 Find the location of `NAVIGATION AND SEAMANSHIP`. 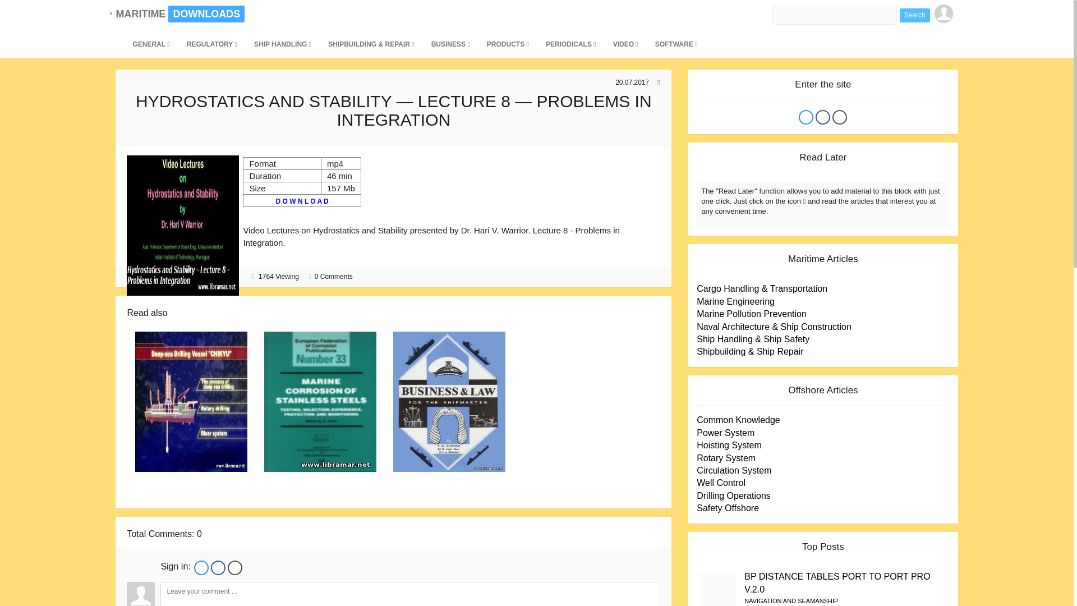

NAVIGATION AND SEAMANSHIP is located at coordinates (791, 600).